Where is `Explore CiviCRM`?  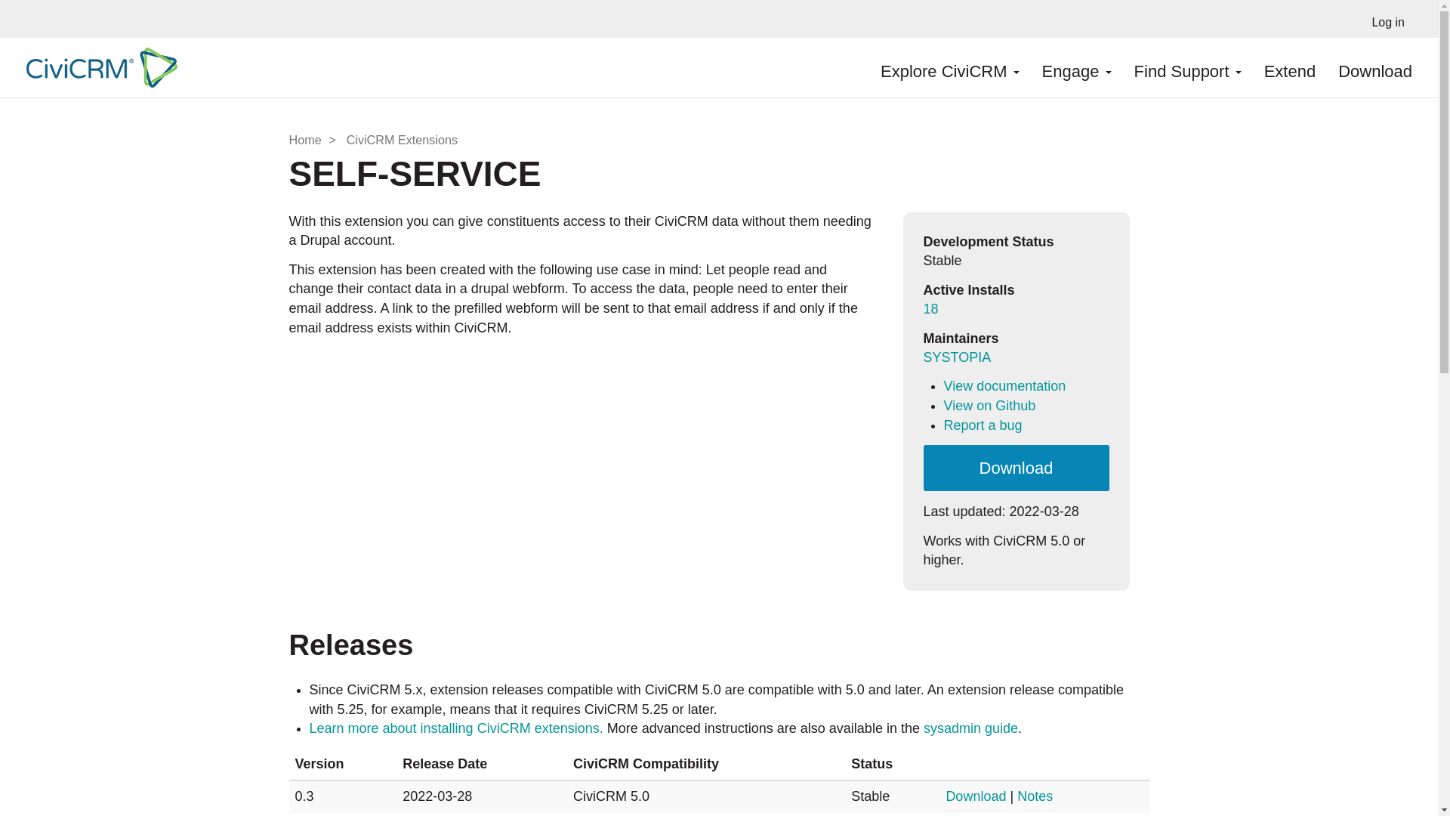
Explore CiviCRM is located at coordinates (950, 67).